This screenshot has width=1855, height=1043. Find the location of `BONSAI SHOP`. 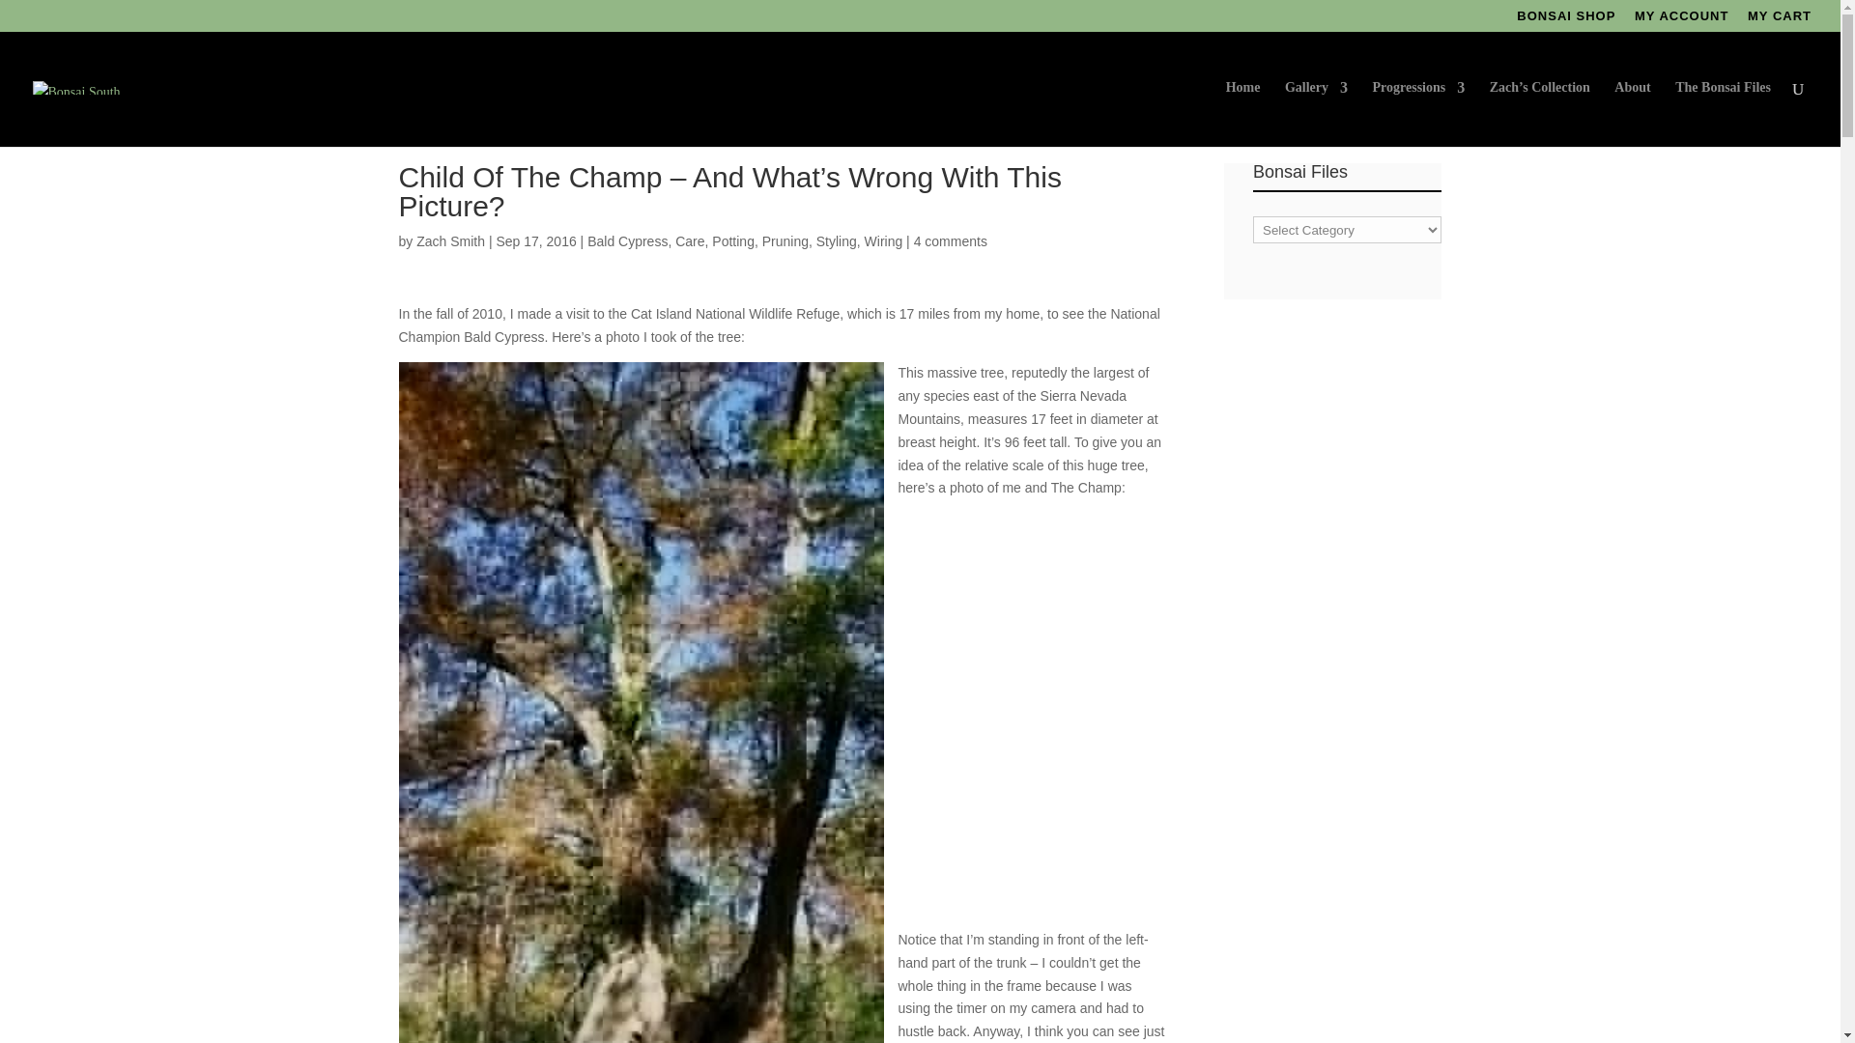

BONSAI SHOP is located at coordinates (1566, 20).